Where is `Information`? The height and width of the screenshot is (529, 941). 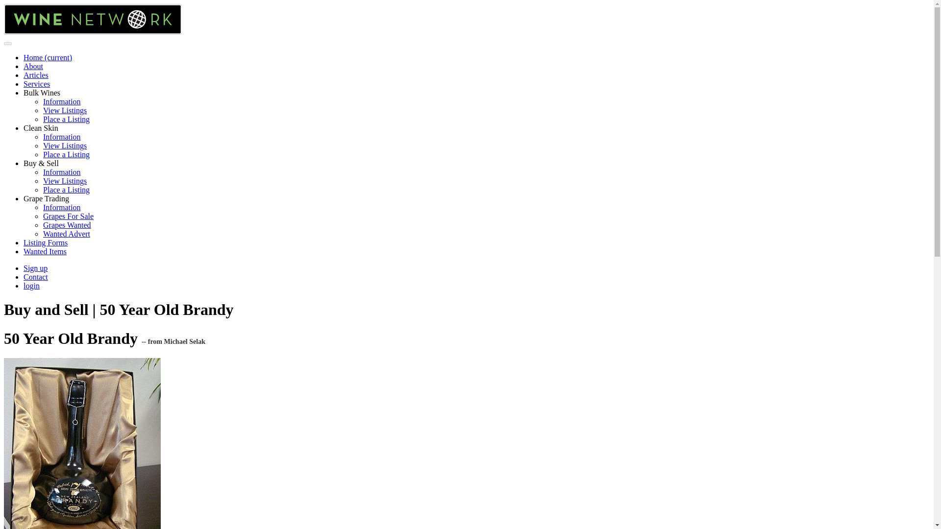
Information is located at coordinates (62, 101).